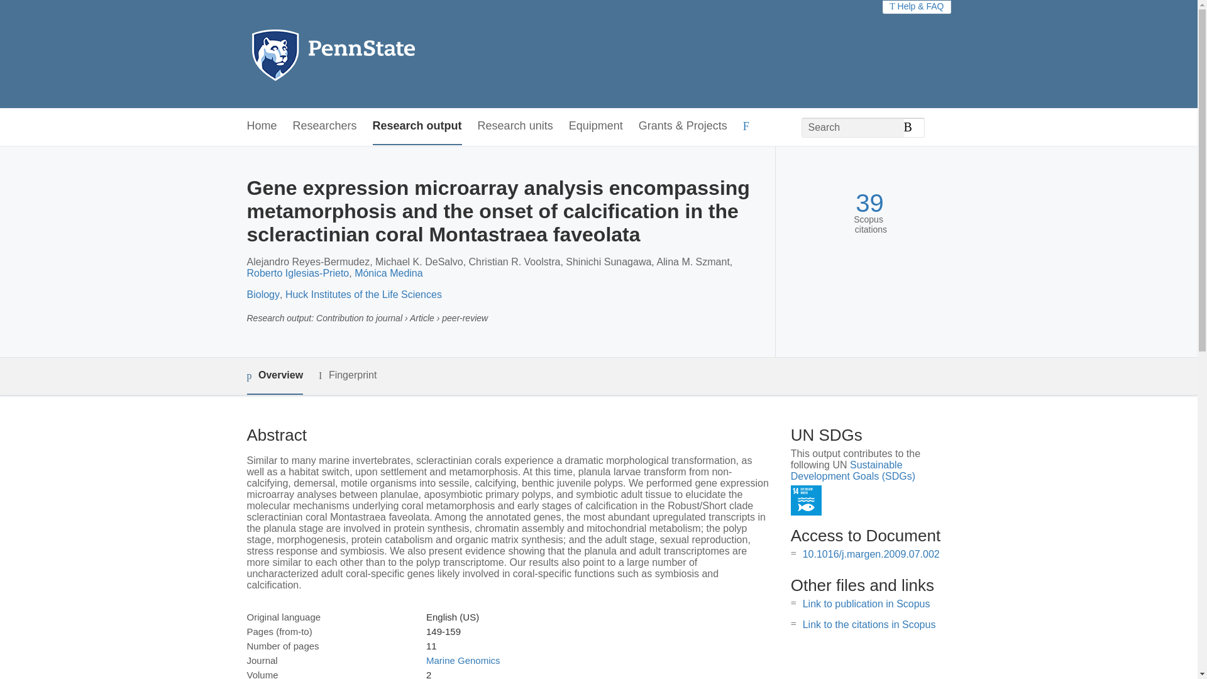 The image size is (1207, 679). What do you see at coordinates (363, 294) in the screenshot?
I see `Huck Institutes of the Life Sciences` at bounding box center [363, 294].